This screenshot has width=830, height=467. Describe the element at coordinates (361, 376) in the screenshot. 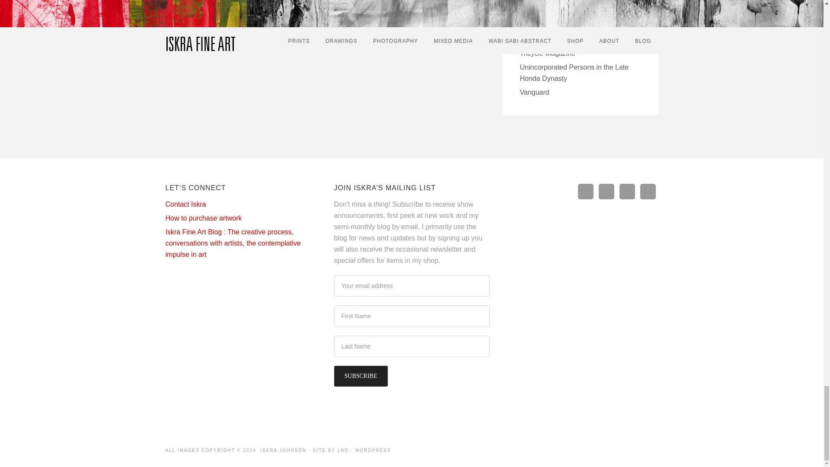

I see `Subscribe` at that location.